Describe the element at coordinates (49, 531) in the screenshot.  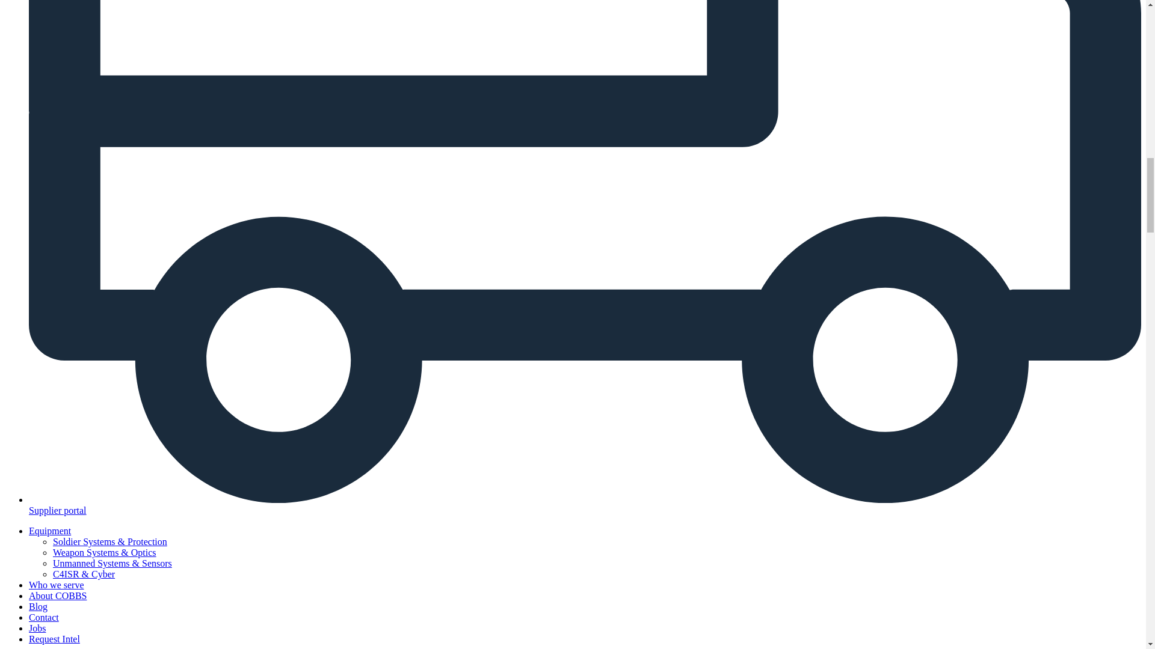
I see `Equipment` at that location.